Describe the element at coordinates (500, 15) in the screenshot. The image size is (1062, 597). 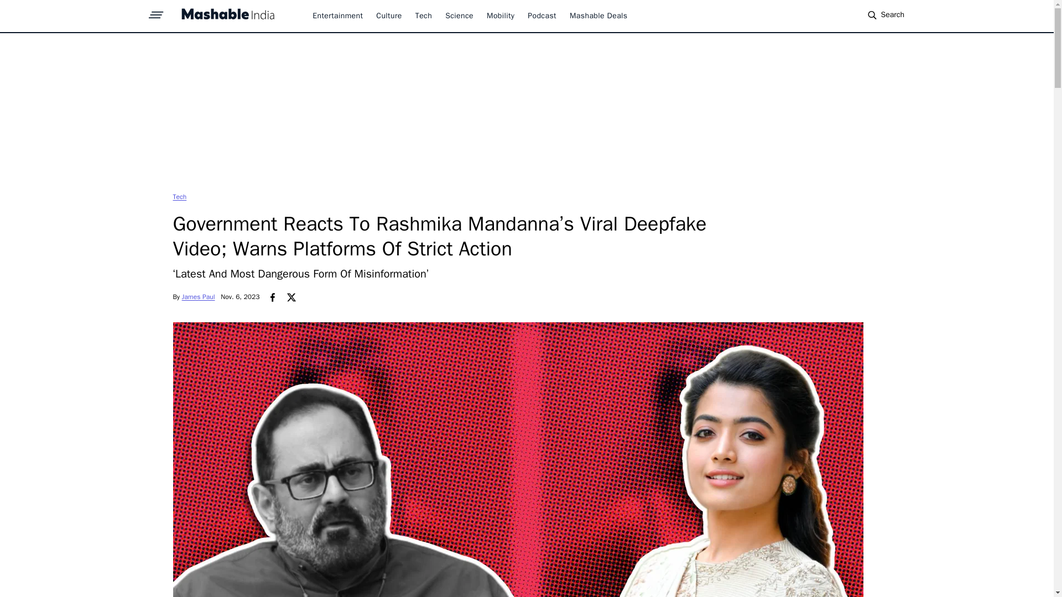
I see `Mobility` at that location.